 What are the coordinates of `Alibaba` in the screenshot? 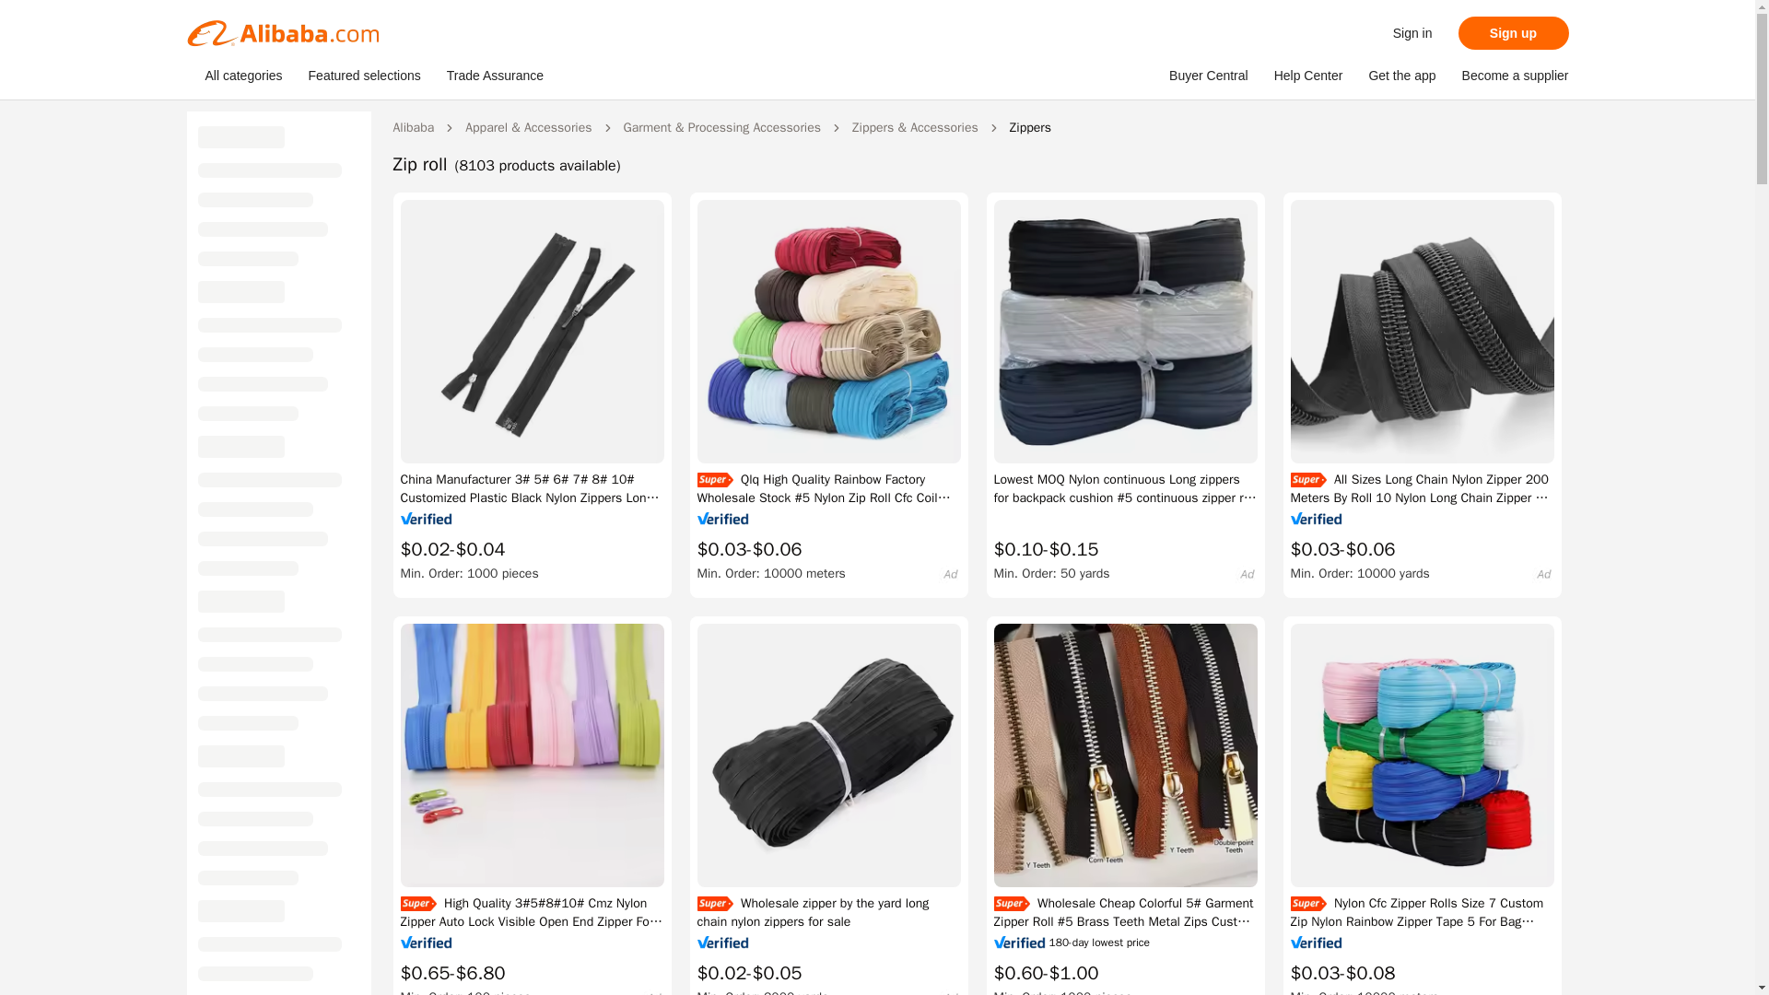 It's located at (413, 127).